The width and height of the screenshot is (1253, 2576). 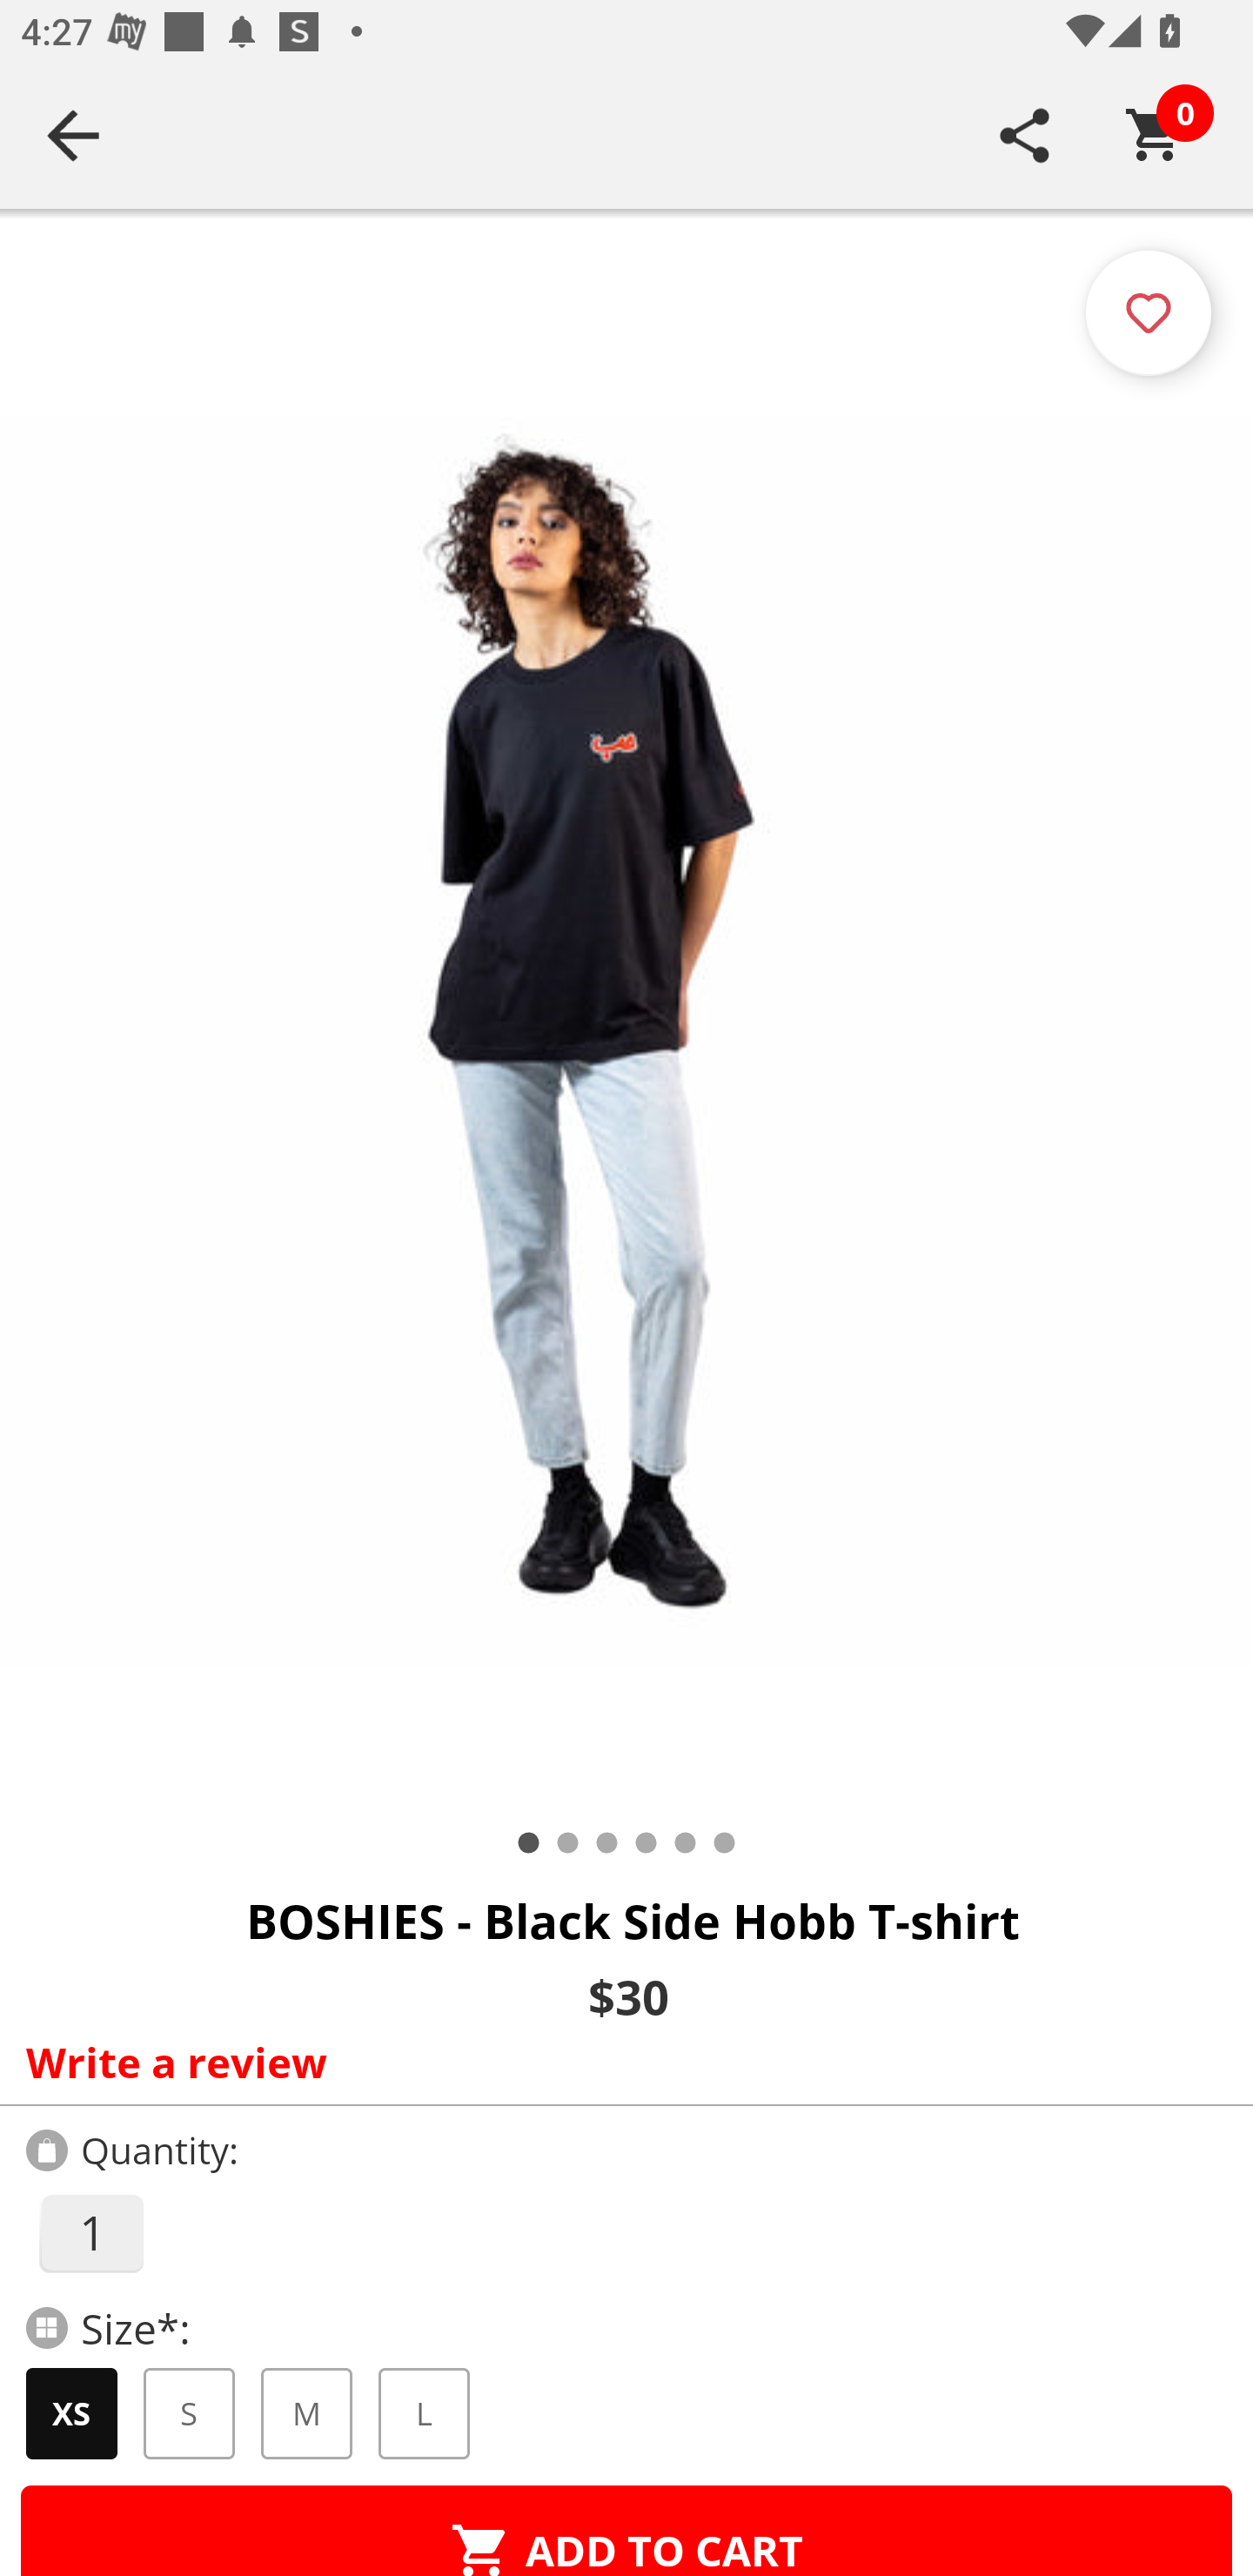 What do you see at coordinates (626, 2531) in the screenshot?
I see `ADD TO CART` at bounding box center [626, 2531].